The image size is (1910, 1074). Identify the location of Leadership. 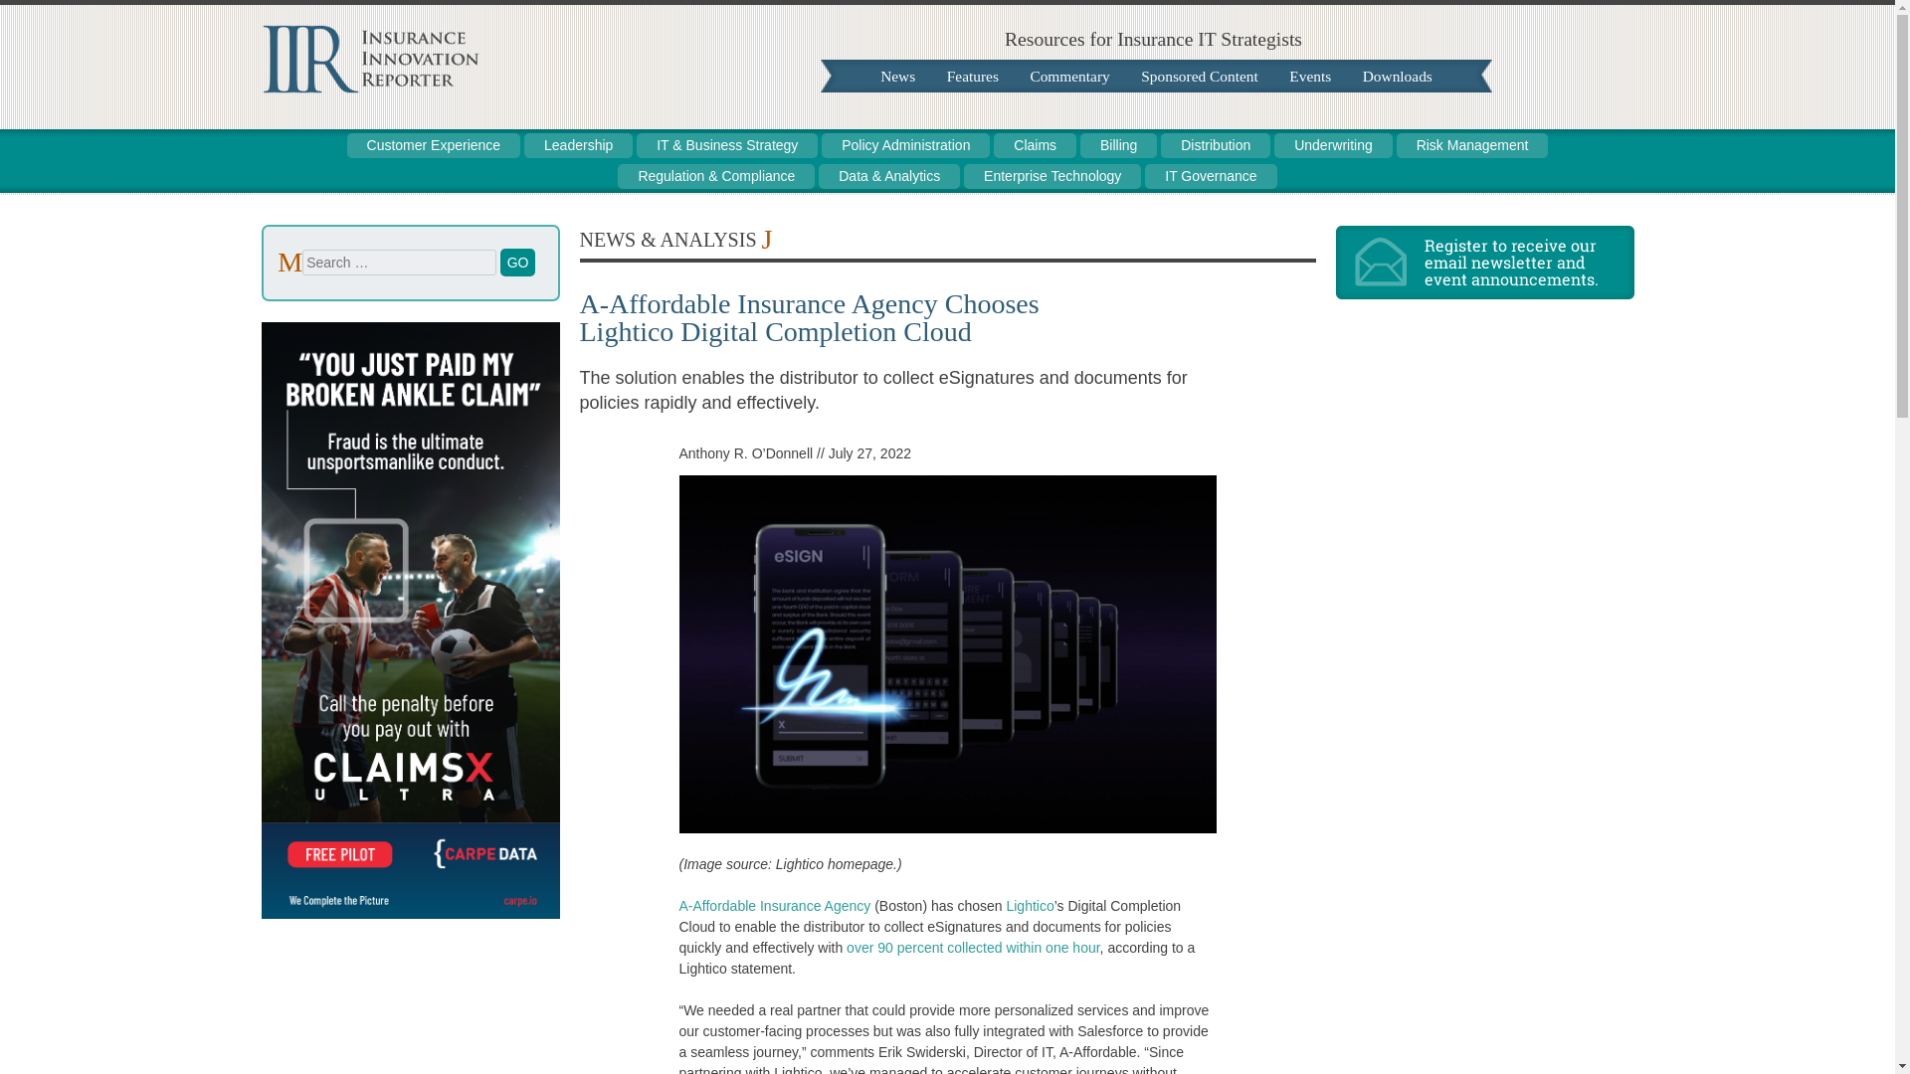
(577, 145).